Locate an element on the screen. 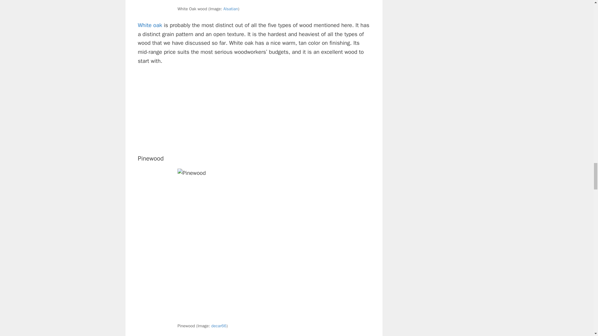 Image resolution: width=598 pixels, height=336 pixels. Alsatian is located at coordinates (230, 9).